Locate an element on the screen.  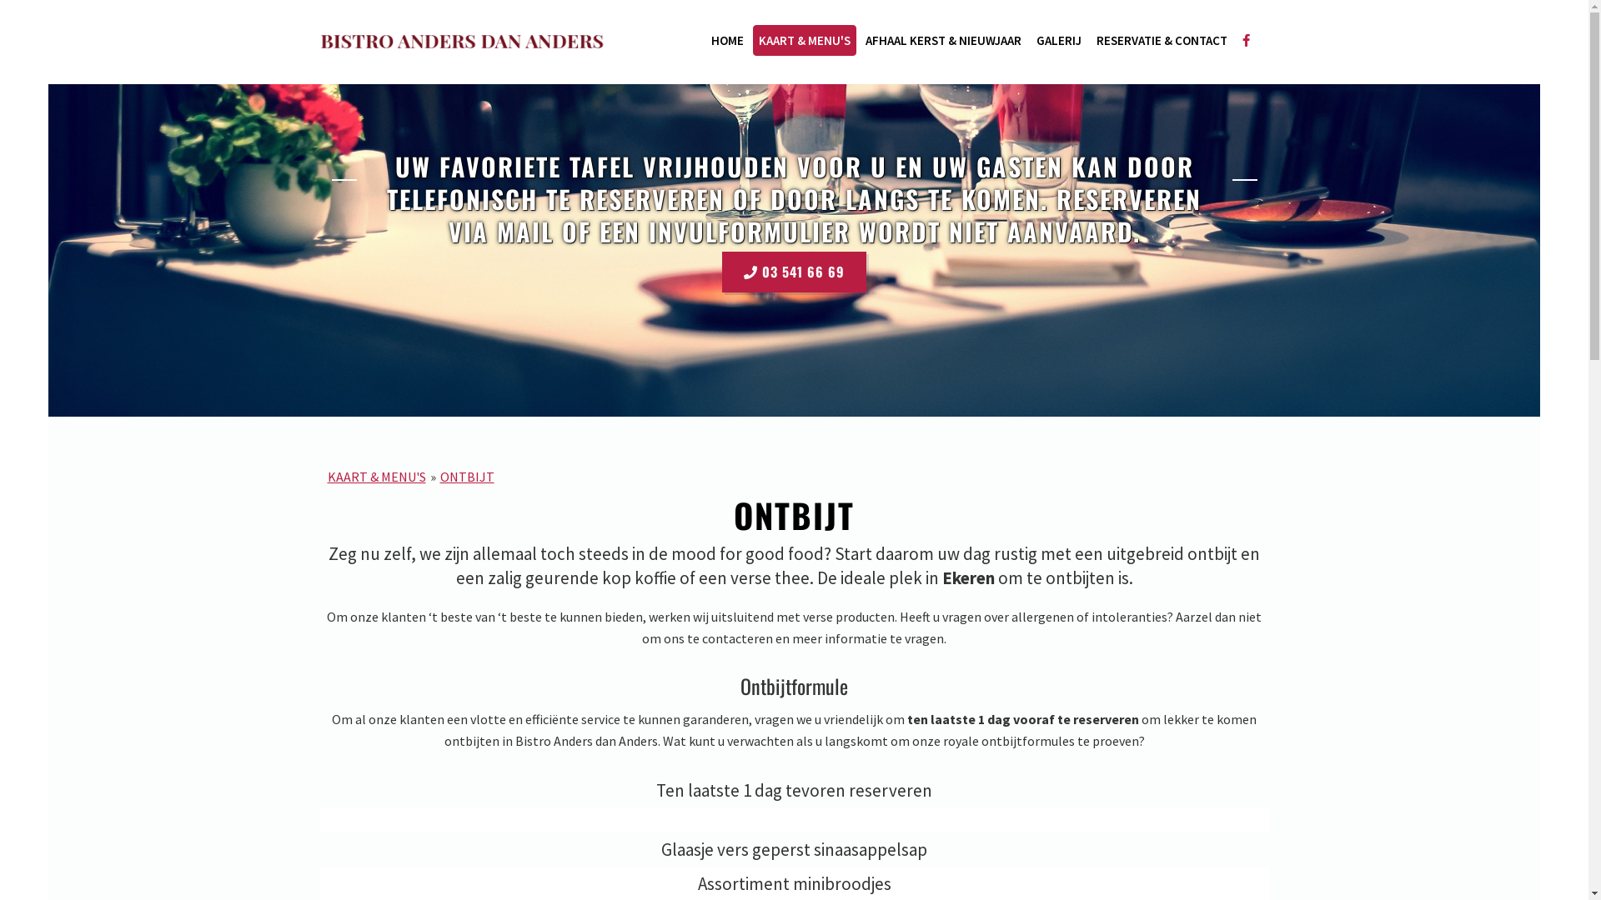
KAART & MENU'S is located at coordinates (804, 40).